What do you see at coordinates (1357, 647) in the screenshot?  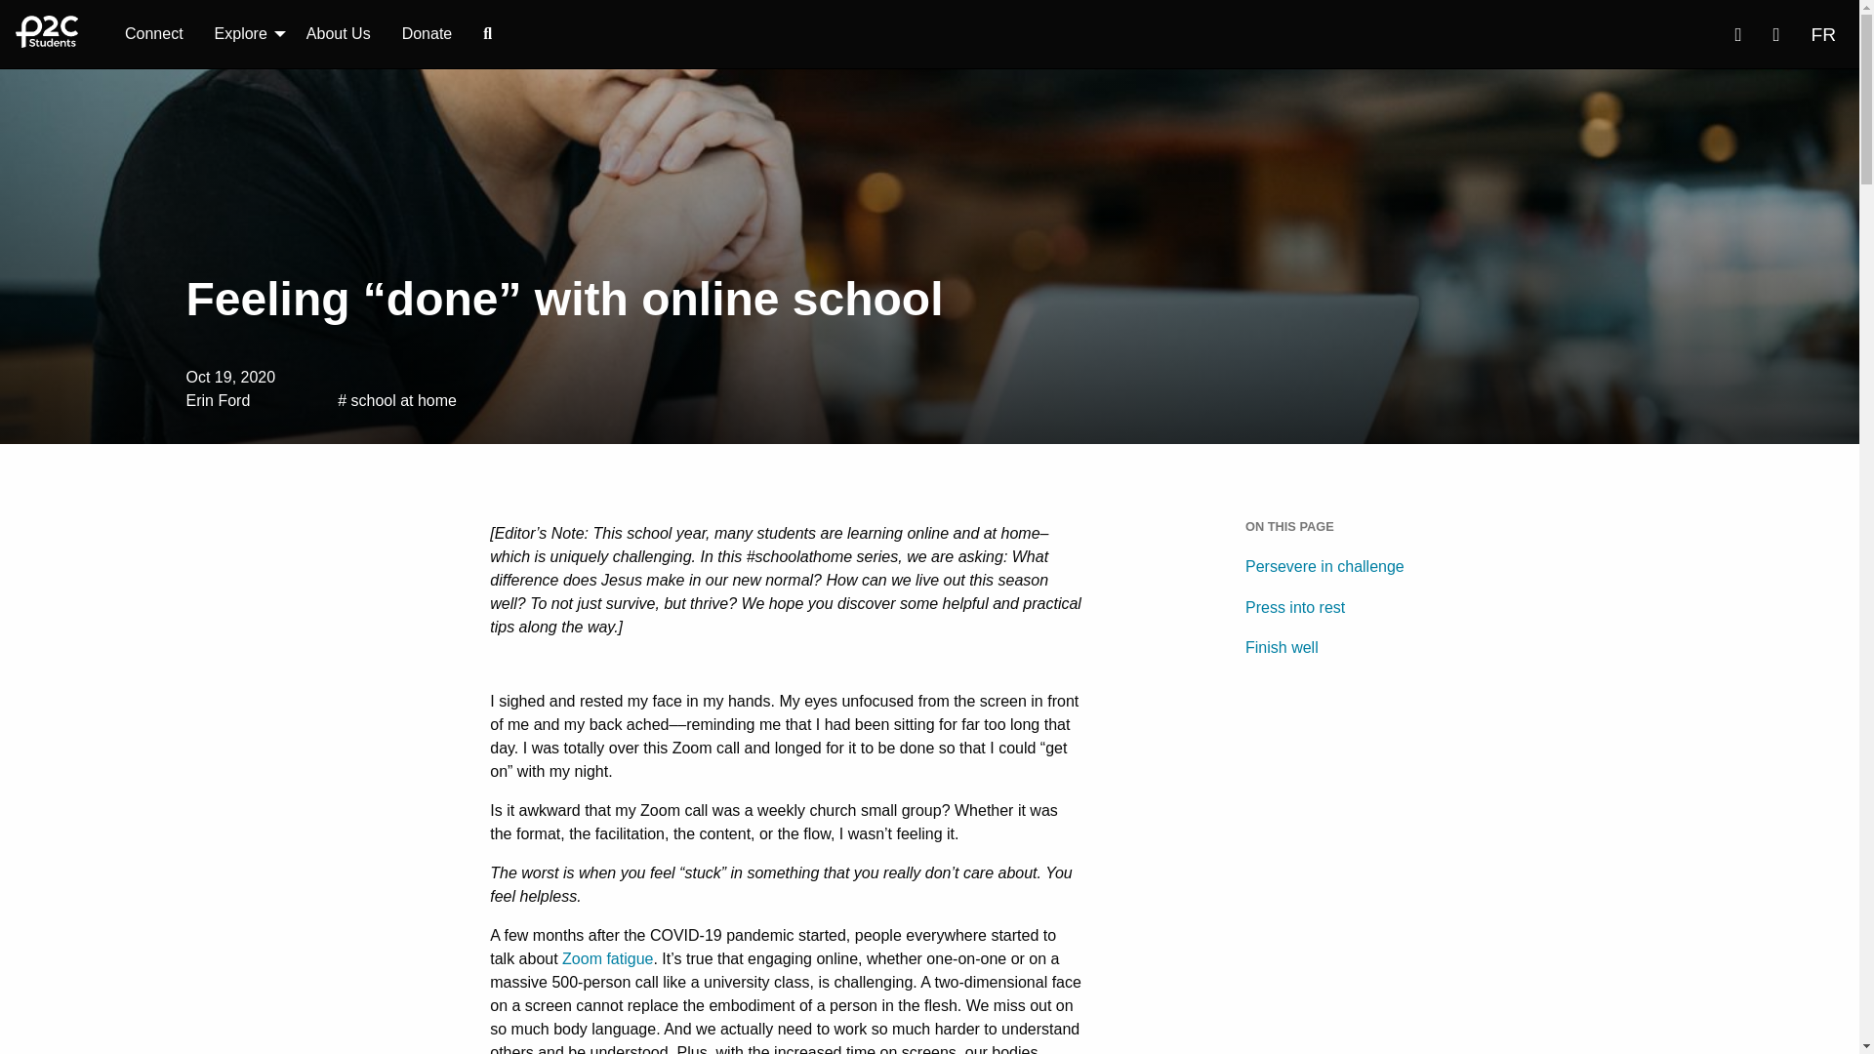 I see `Finish well` at bounding box center [1357, 647].